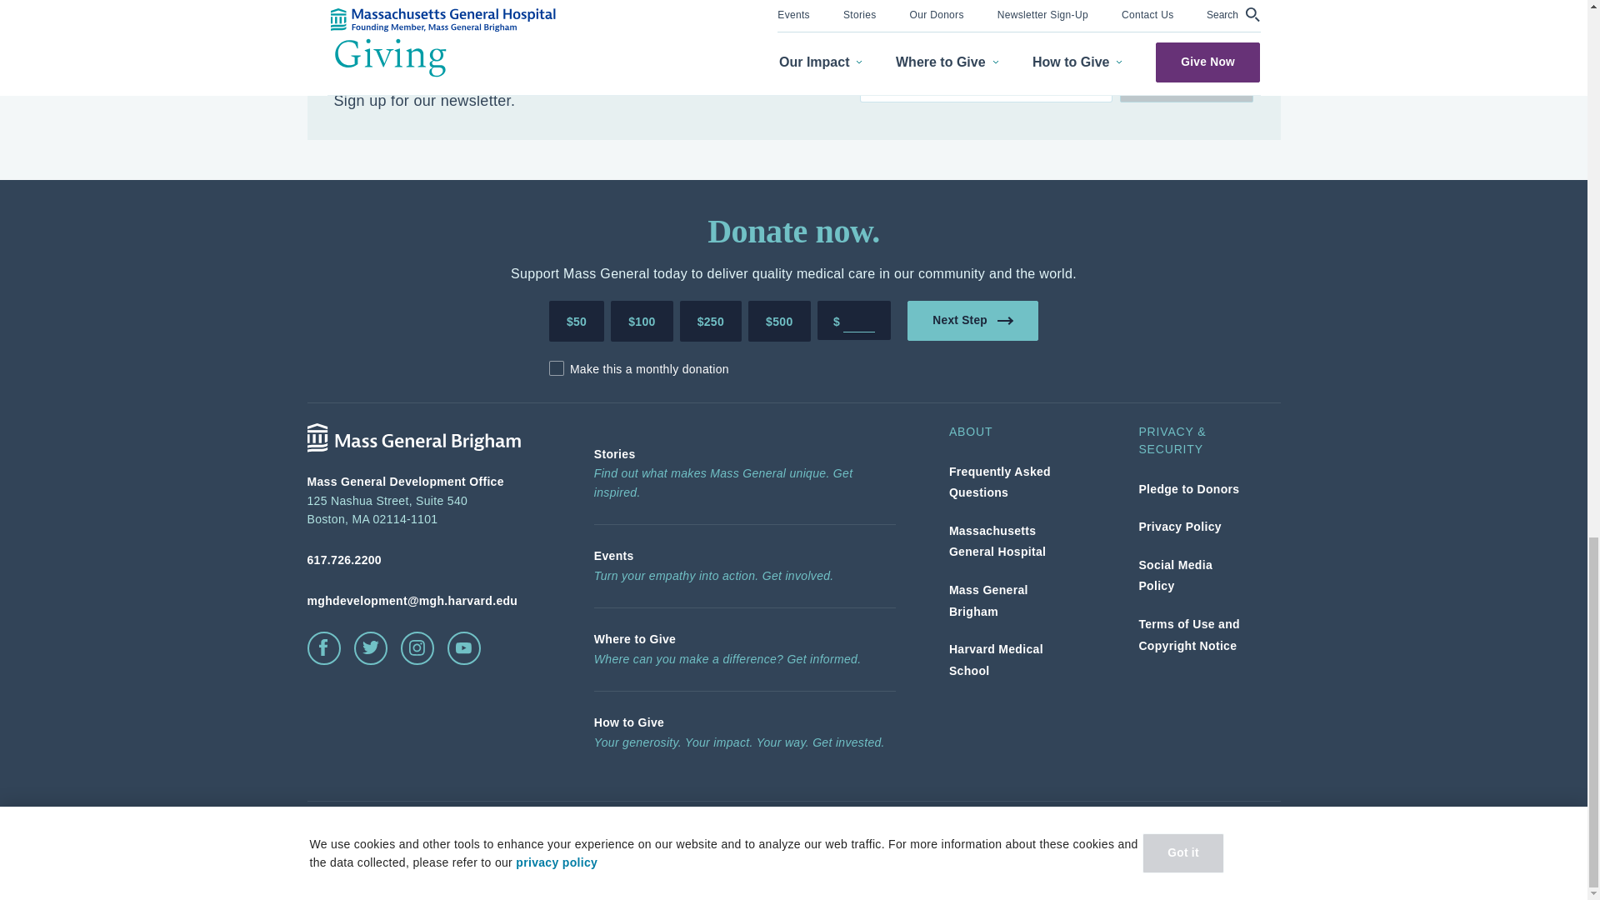 Image resolution: width=1600 pixels, height=900 pixels. I want to click on Subscribe, so click(1187, 82).